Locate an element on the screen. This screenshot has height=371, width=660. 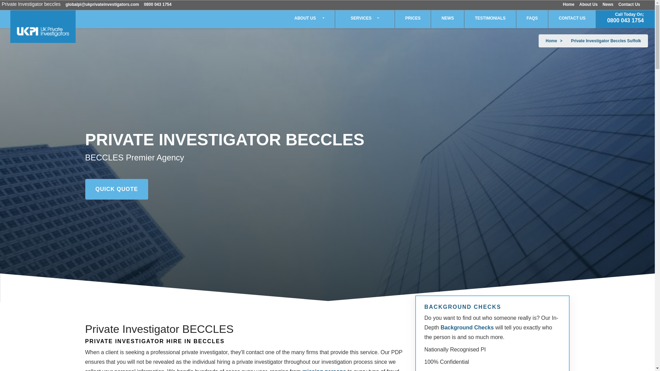
0800 043 1754 is located at coordinates (157, 4).